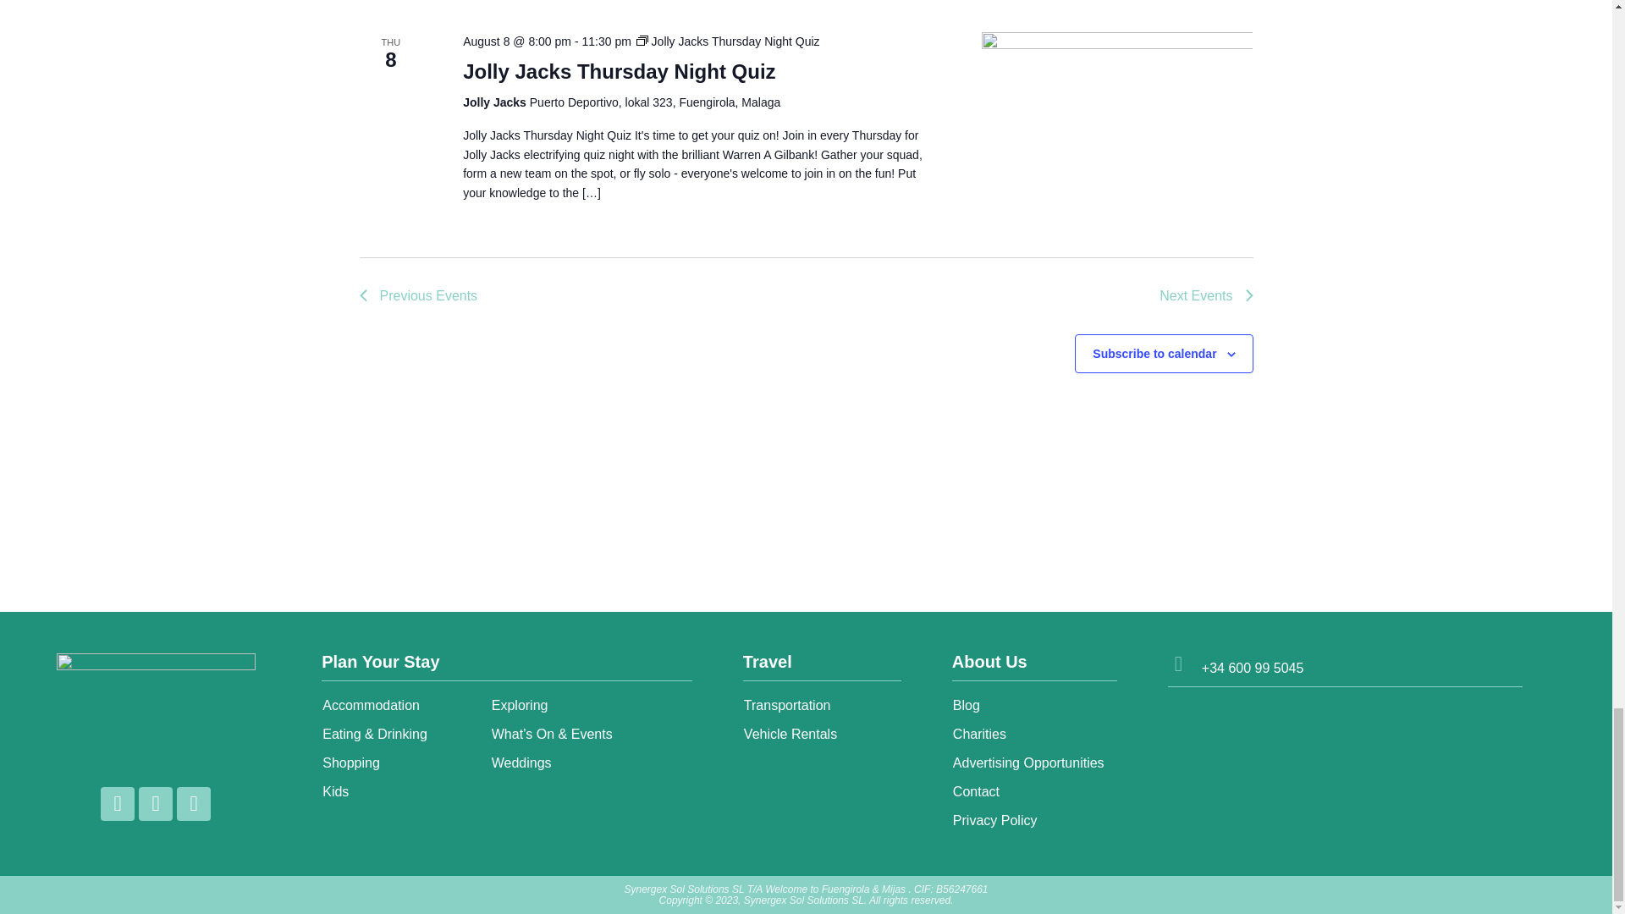 Image resolution: width=1625 pixels, height=914 pixels. I want to click on Event Series, so click(642, 41).